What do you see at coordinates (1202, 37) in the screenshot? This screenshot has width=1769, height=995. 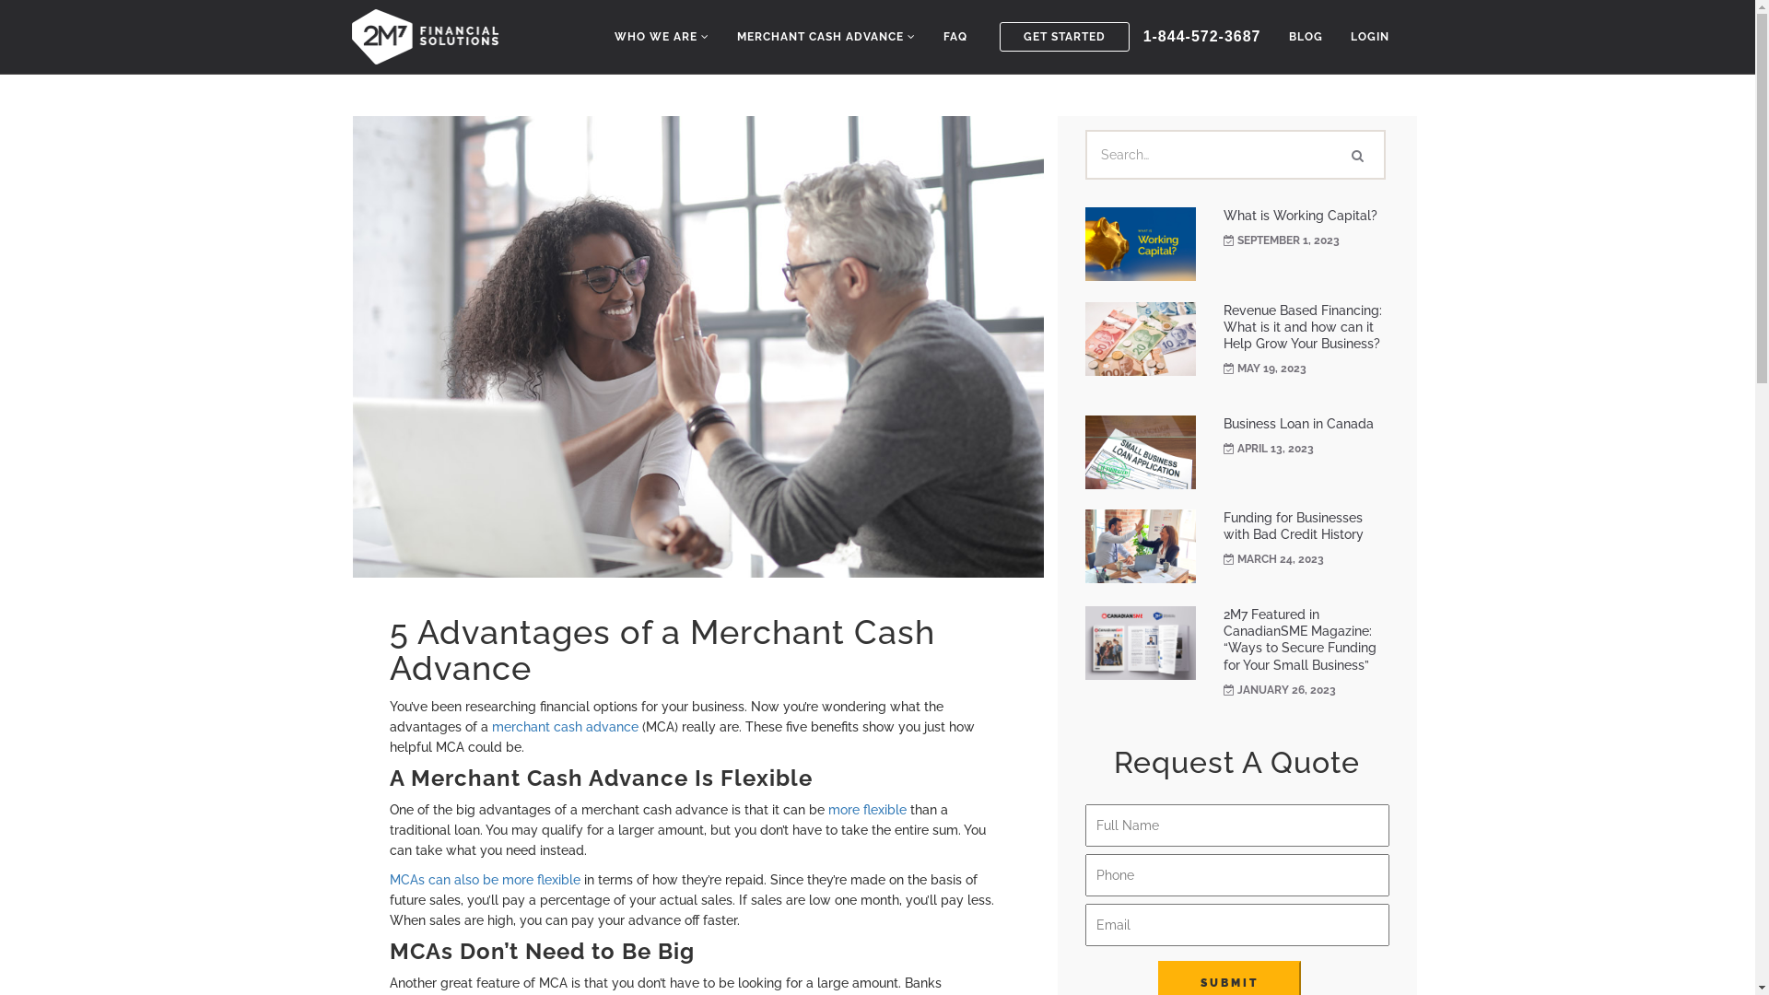 I see `1-844-572-3687` at bounding box center [1202, 37].